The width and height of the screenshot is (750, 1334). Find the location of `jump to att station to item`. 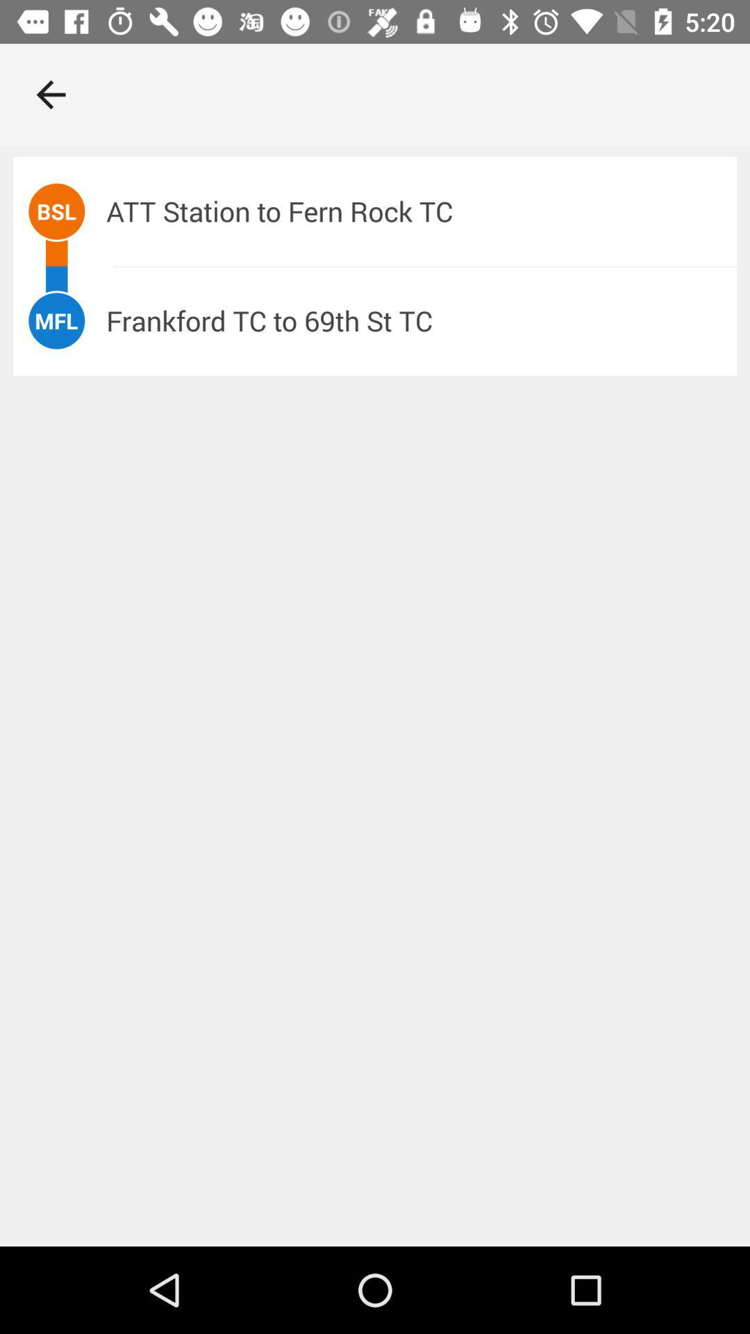

jump to att station to item is located at coordinates (421, 211).